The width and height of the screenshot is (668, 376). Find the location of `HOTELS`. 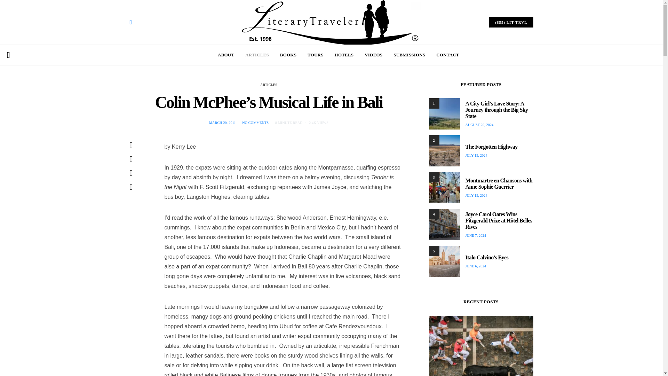

HOTELS is located at coordinates (344, 55).